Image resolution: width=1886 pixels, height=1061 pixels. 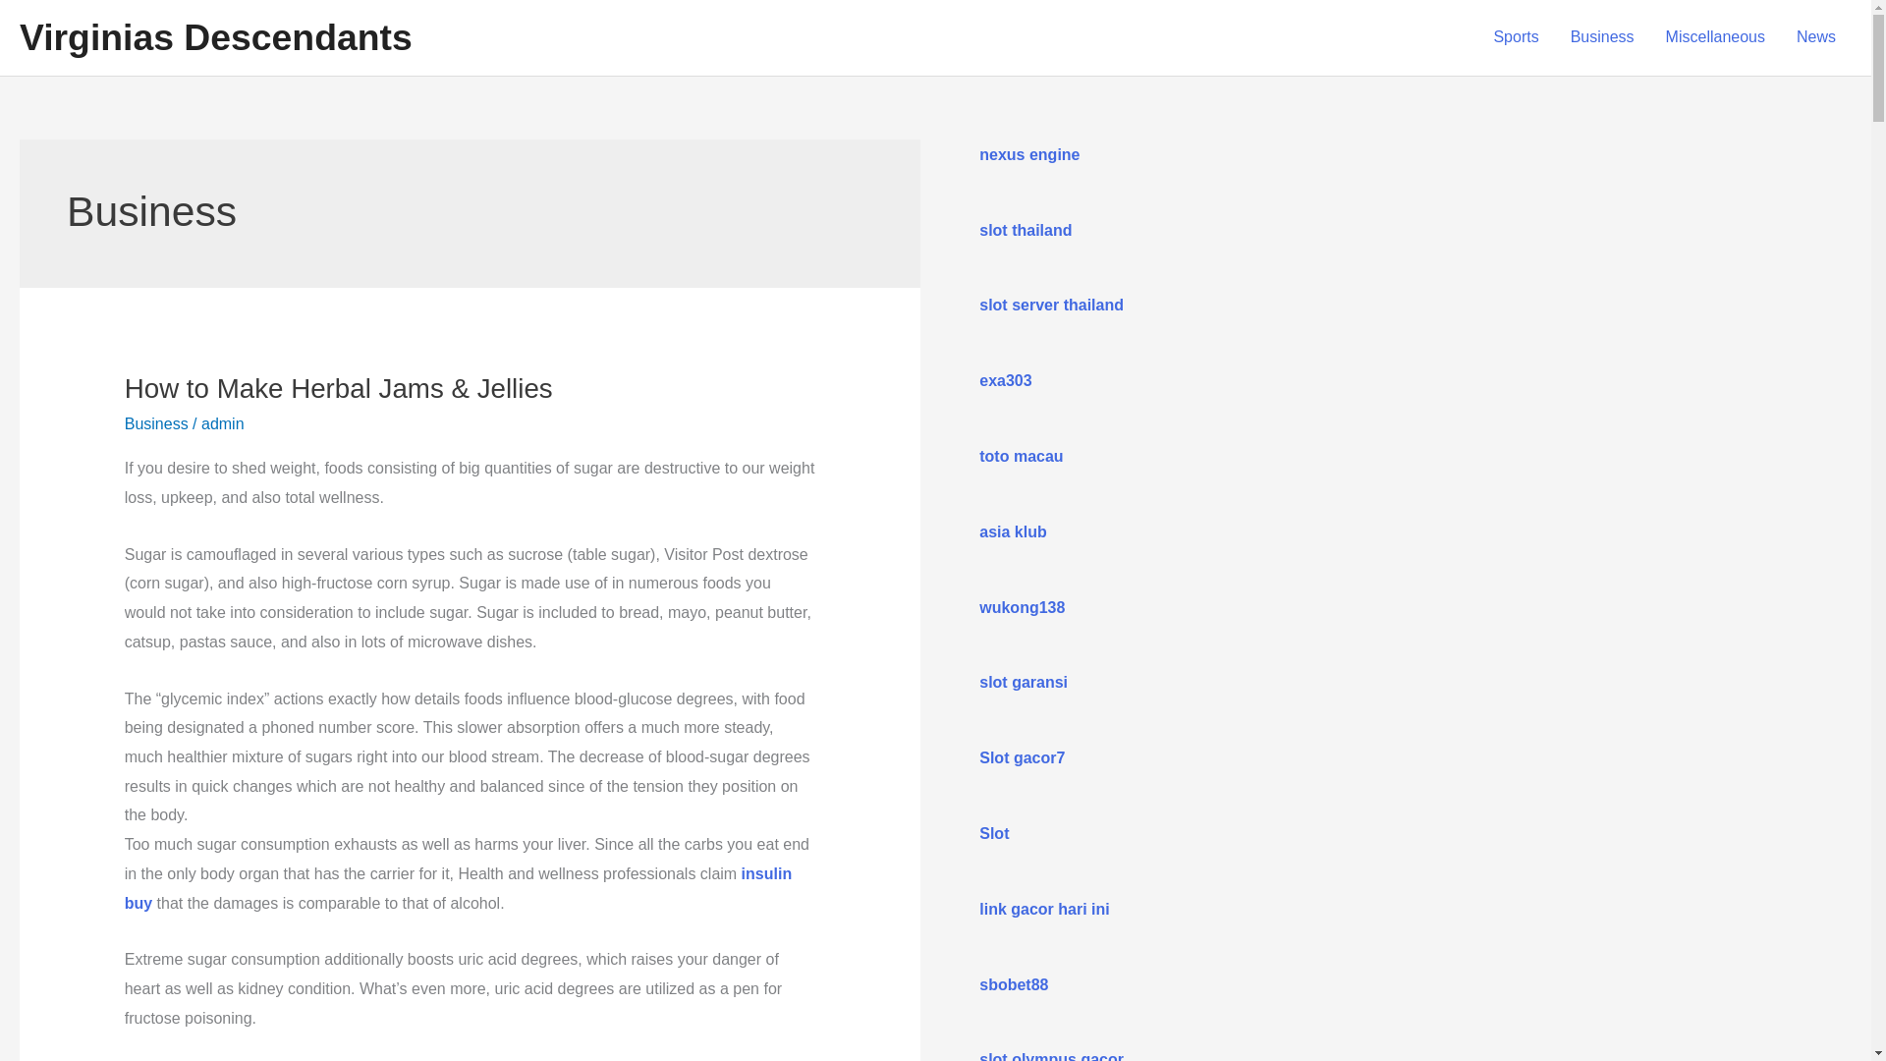 What do you see at coordinates (216, 37) in the screenshot?
I see `Virginias Descendants` at bounding box center [216, 37].